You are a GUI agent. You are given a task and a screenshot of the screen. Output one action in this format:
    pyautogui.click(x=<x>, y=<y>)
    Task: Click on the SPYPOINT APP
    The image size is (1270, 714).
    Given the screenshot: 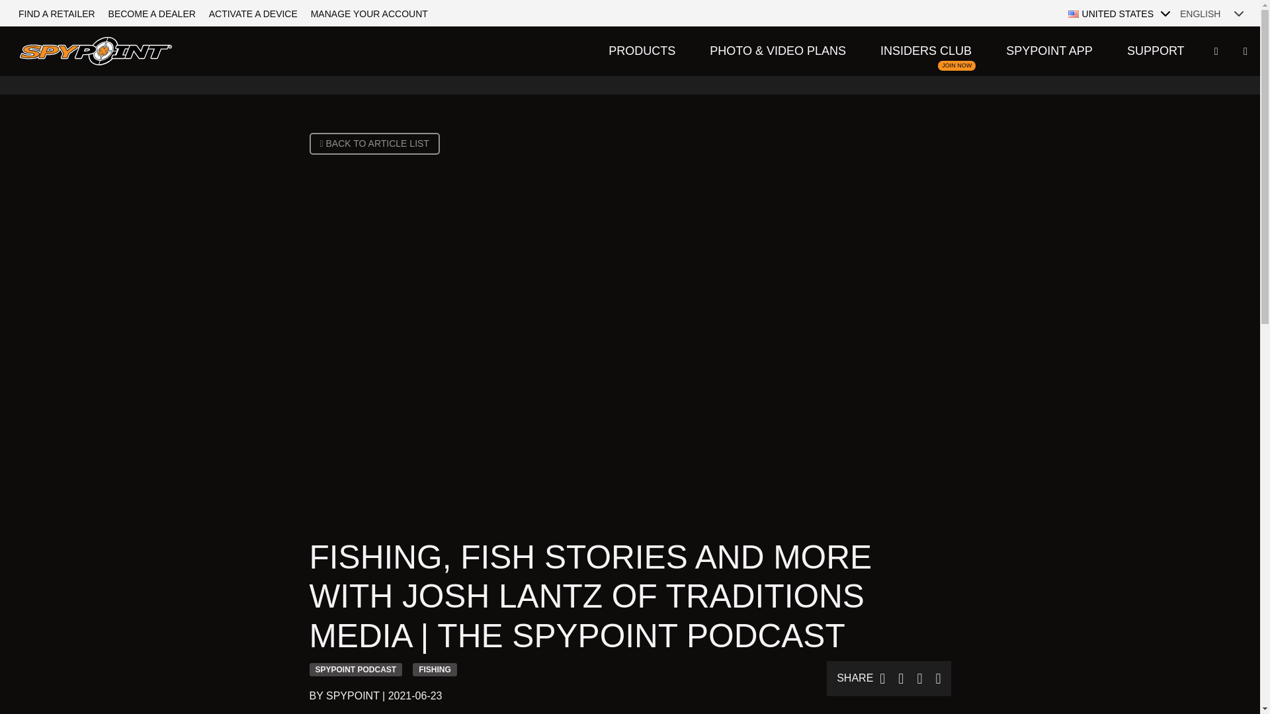 What is the action you would take?
    pyautogui.click(x=1049, y=50)
    